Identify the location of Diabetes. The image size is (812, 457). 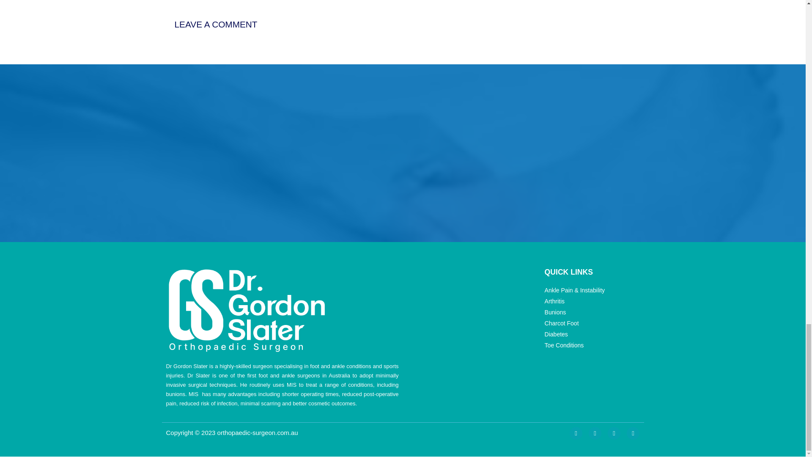
(591, 334).